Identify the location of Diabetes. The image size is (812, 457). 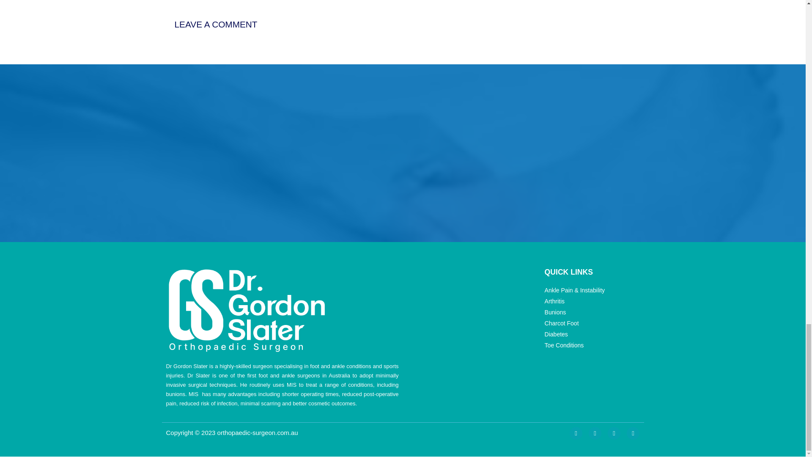
(591, 334).